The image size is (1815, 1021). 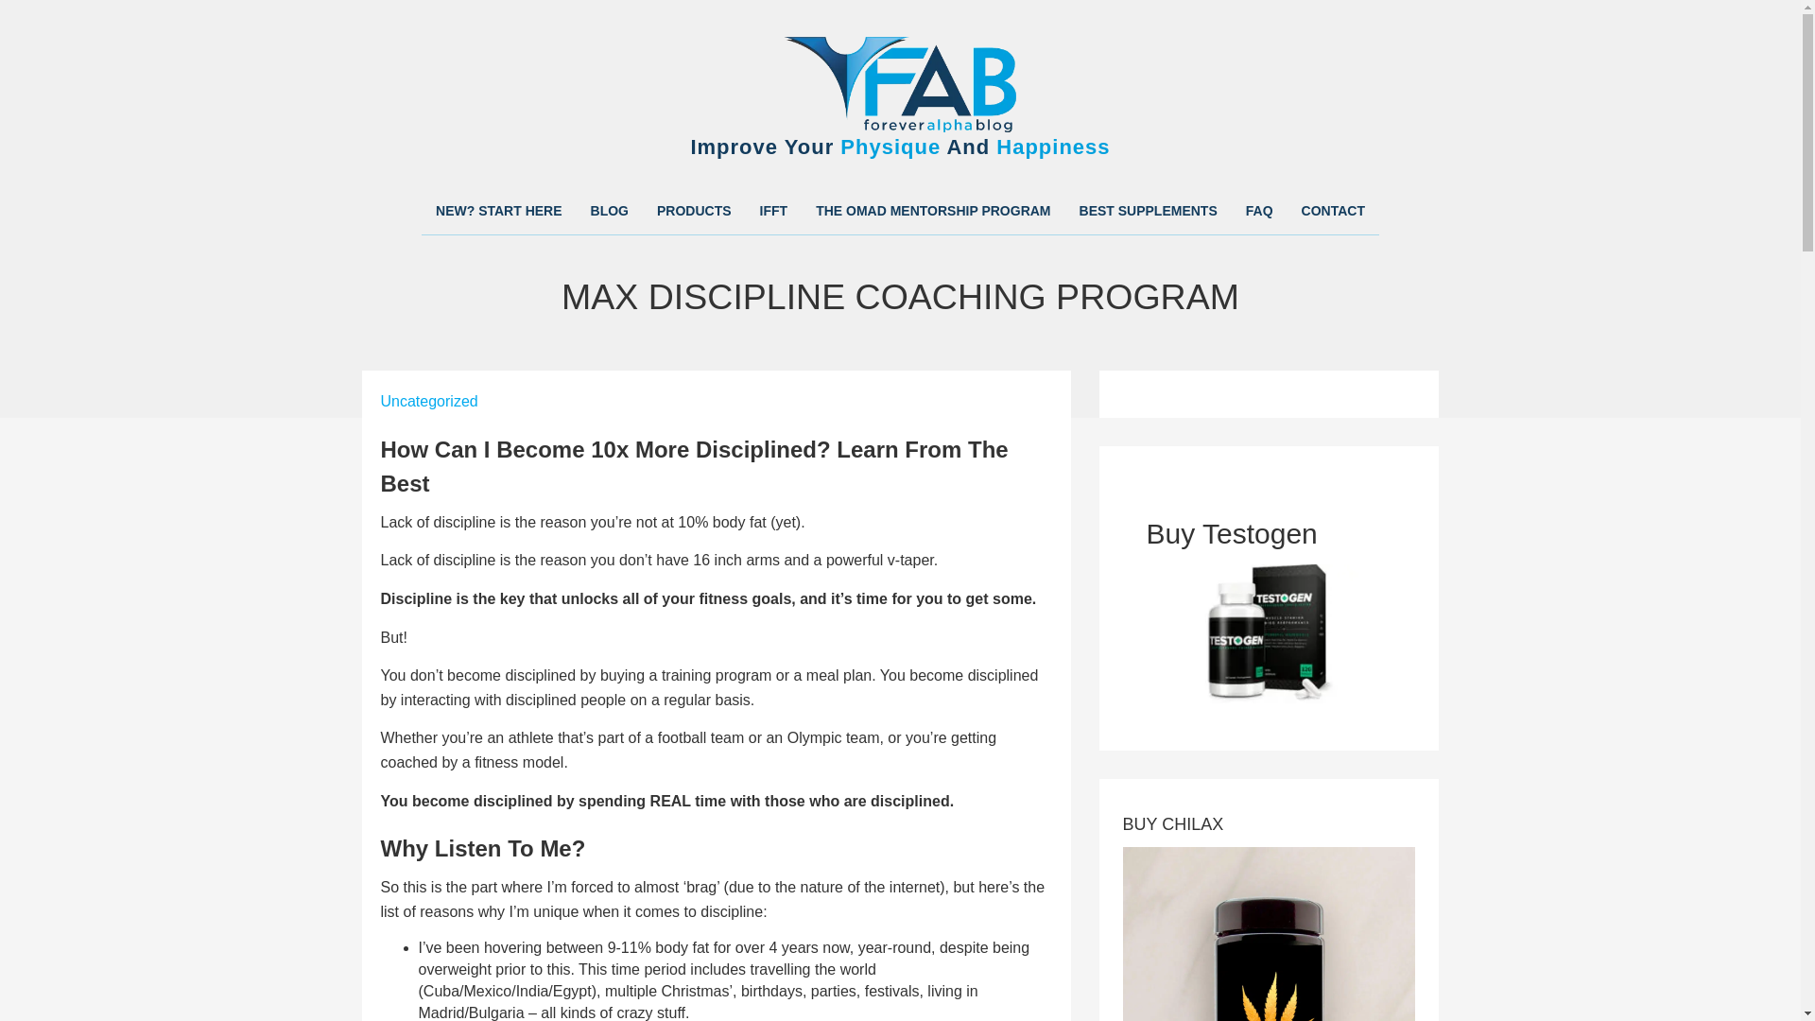 What do you see at coordinates (1149, 210) in the screenshot?
I see `BEST SUPPLEMENTS` at bounding box center [1149, 210].